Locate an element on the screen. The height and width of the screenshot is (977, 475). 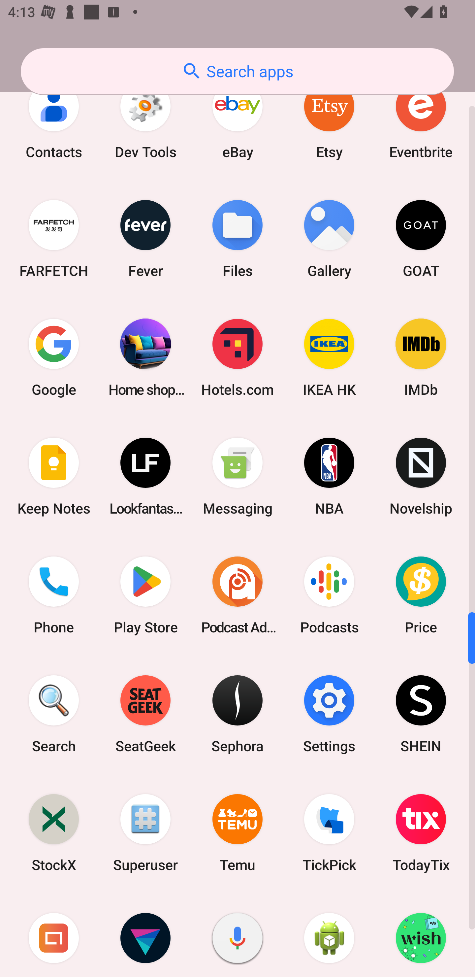
TodayTix is located at coordinates (421, 833).